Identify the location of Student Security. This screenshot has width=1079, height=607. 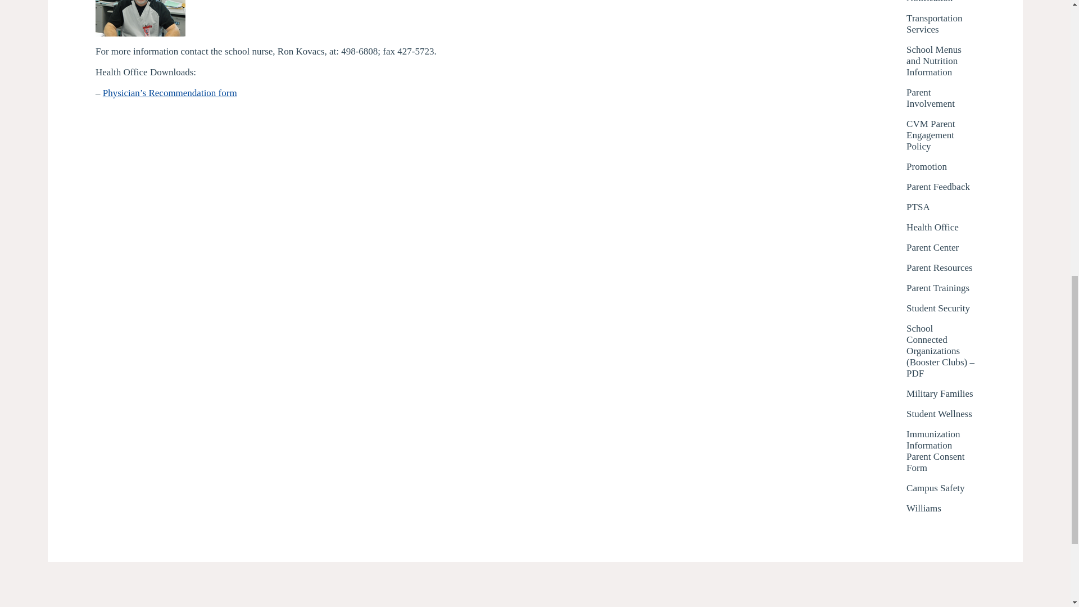
(938, 308).